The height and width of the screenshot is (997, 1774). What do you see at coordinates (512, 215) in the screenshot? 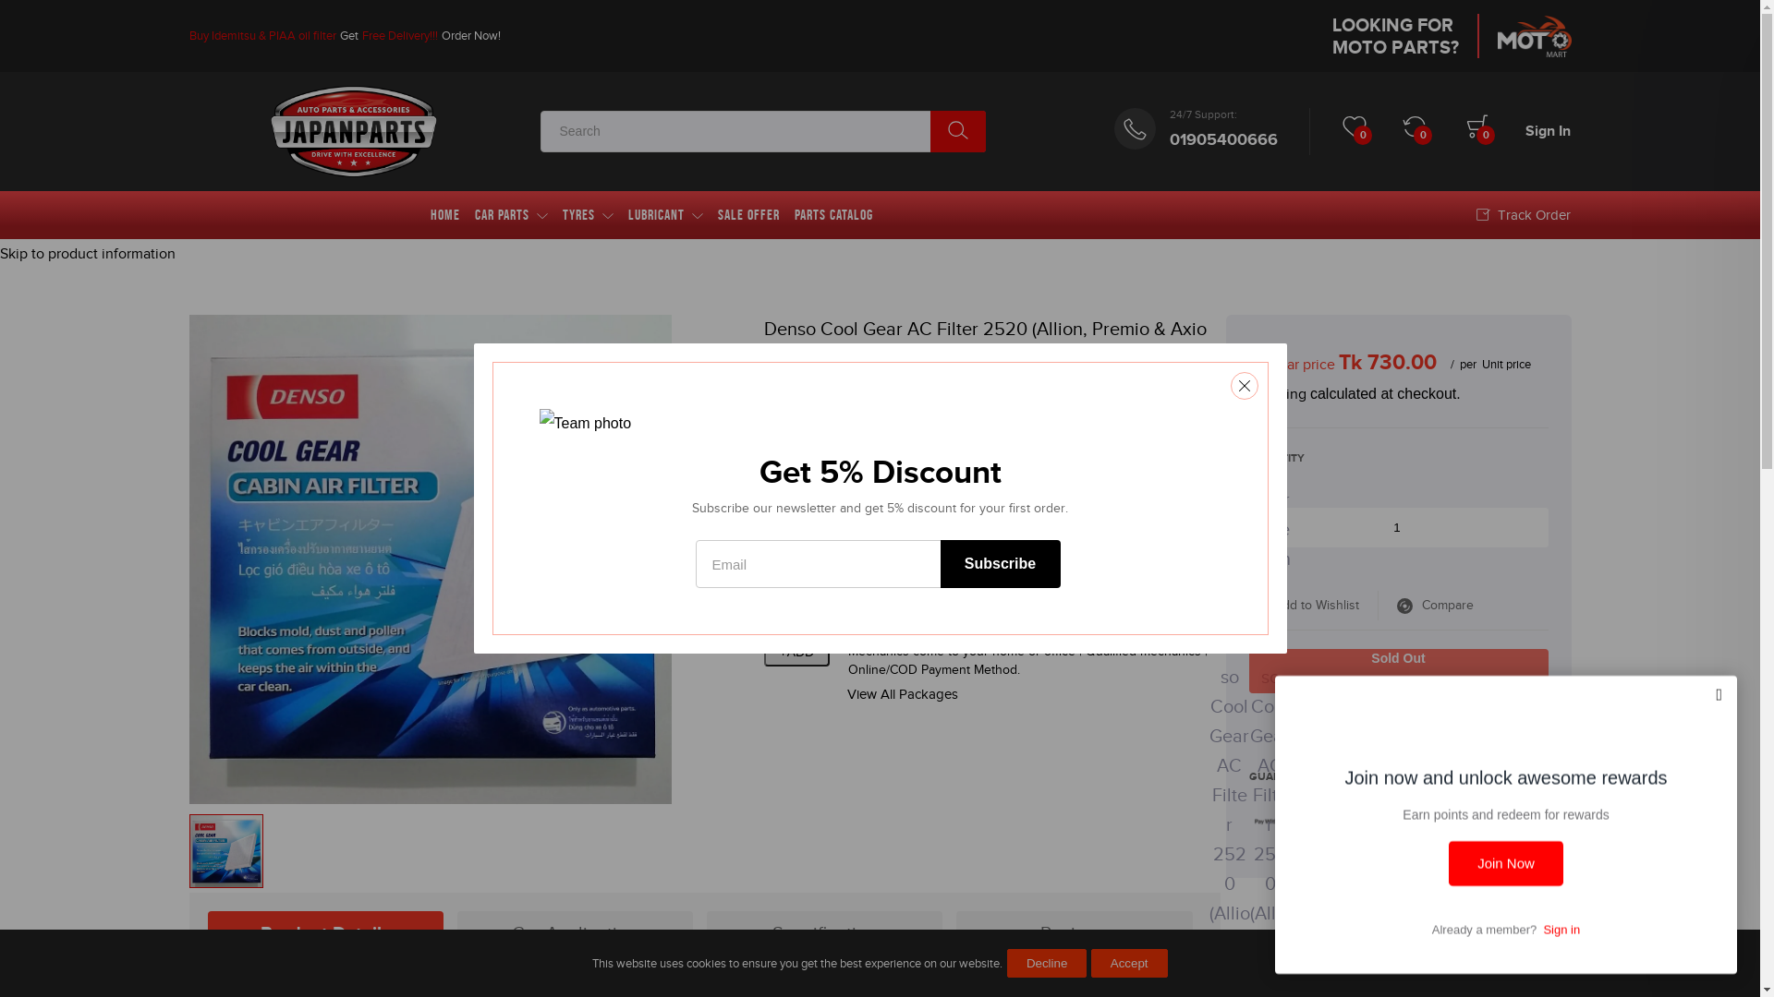
I see `CAR PARTS` at bounding box center [512, 215].